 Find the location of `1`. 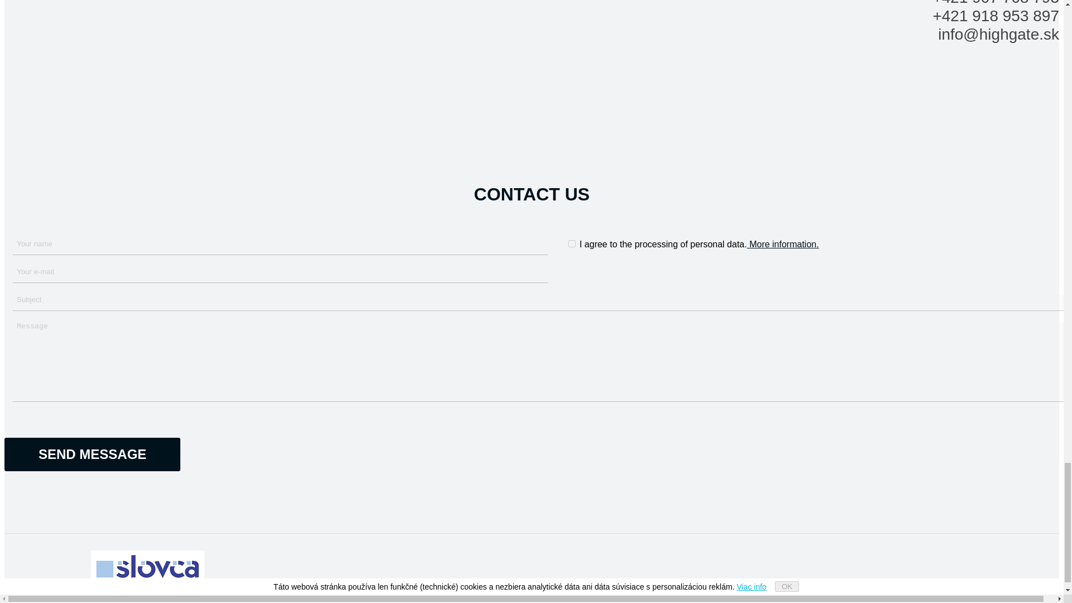

1 is located at coordinates (572, 243).